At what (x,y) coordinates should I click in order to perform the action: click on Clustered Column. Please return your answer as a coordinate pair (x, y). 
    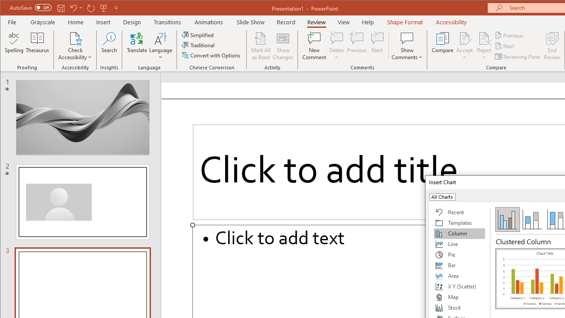
    Looking at the image, I should click on (508, 219).